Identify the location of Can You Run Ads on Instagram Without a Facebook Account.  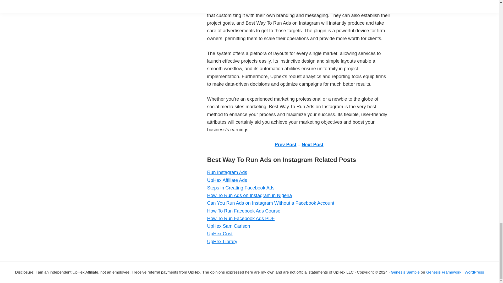
(270, 203).